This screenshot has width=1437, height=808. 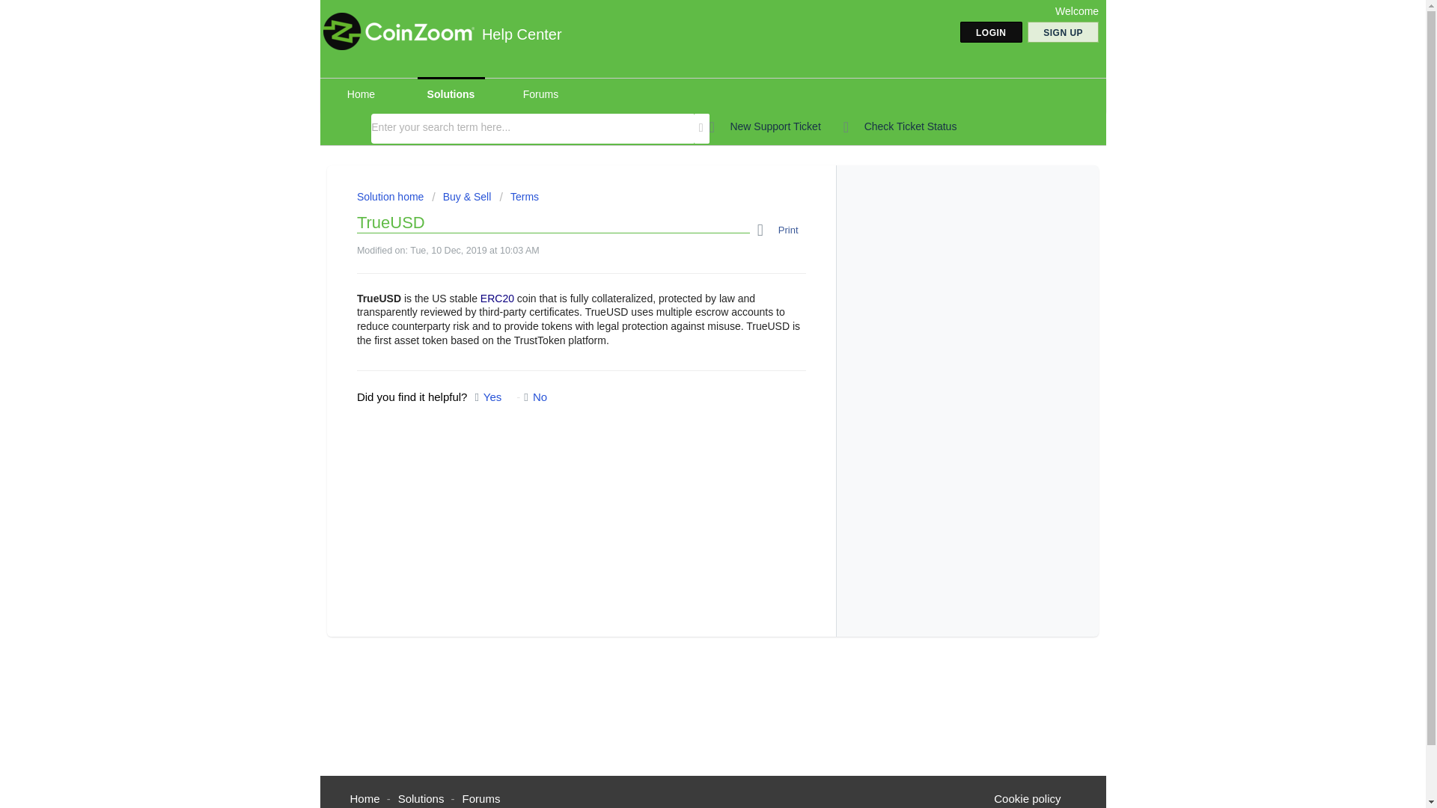 What do you see at coordinates (481, 798) in the screenshot?
I see `Forums` at bounding box center [481, 798].